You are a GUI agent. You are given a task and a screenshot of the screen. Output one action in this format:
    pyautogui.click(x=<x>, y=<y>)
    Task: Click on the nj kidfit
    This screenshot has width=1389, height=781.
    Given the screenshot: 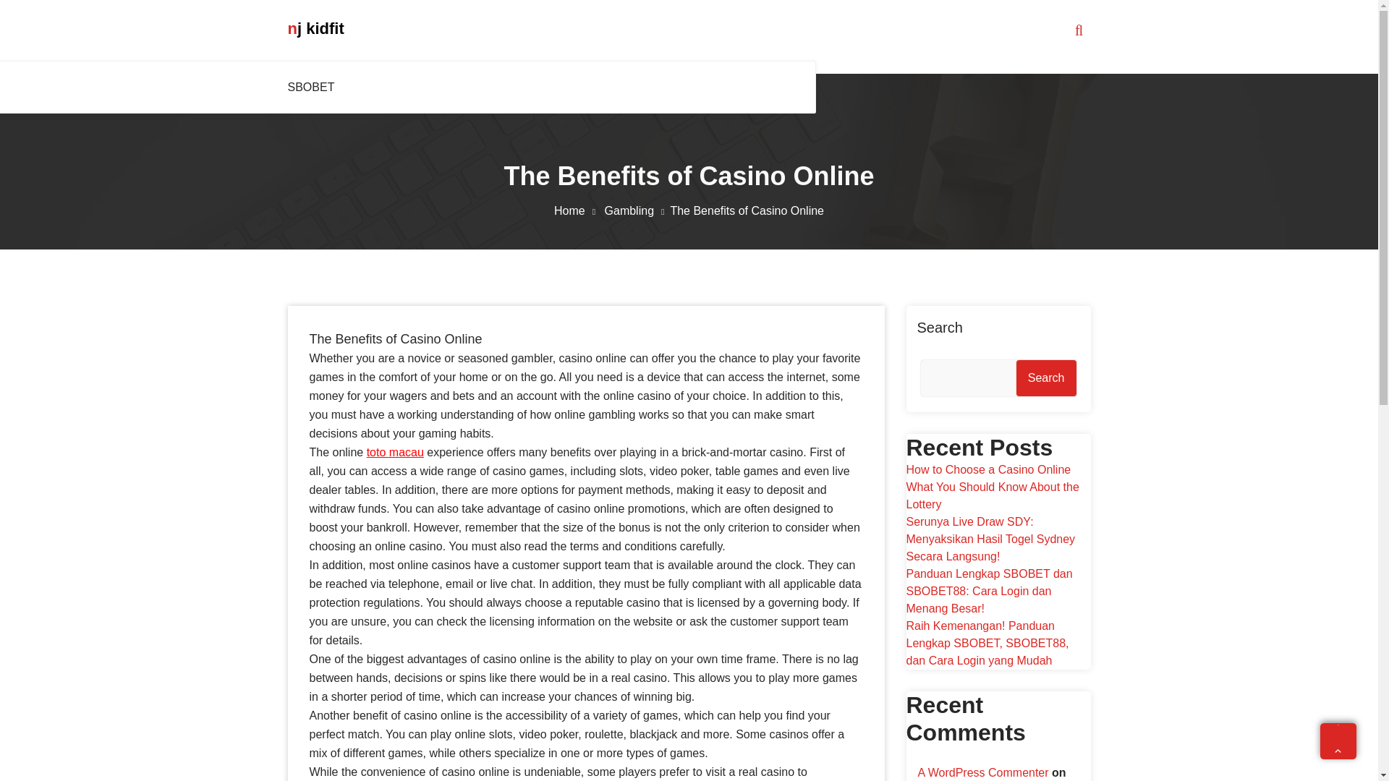 What is the action you would take?
    pyautogui.click(x=315, y=29)
    